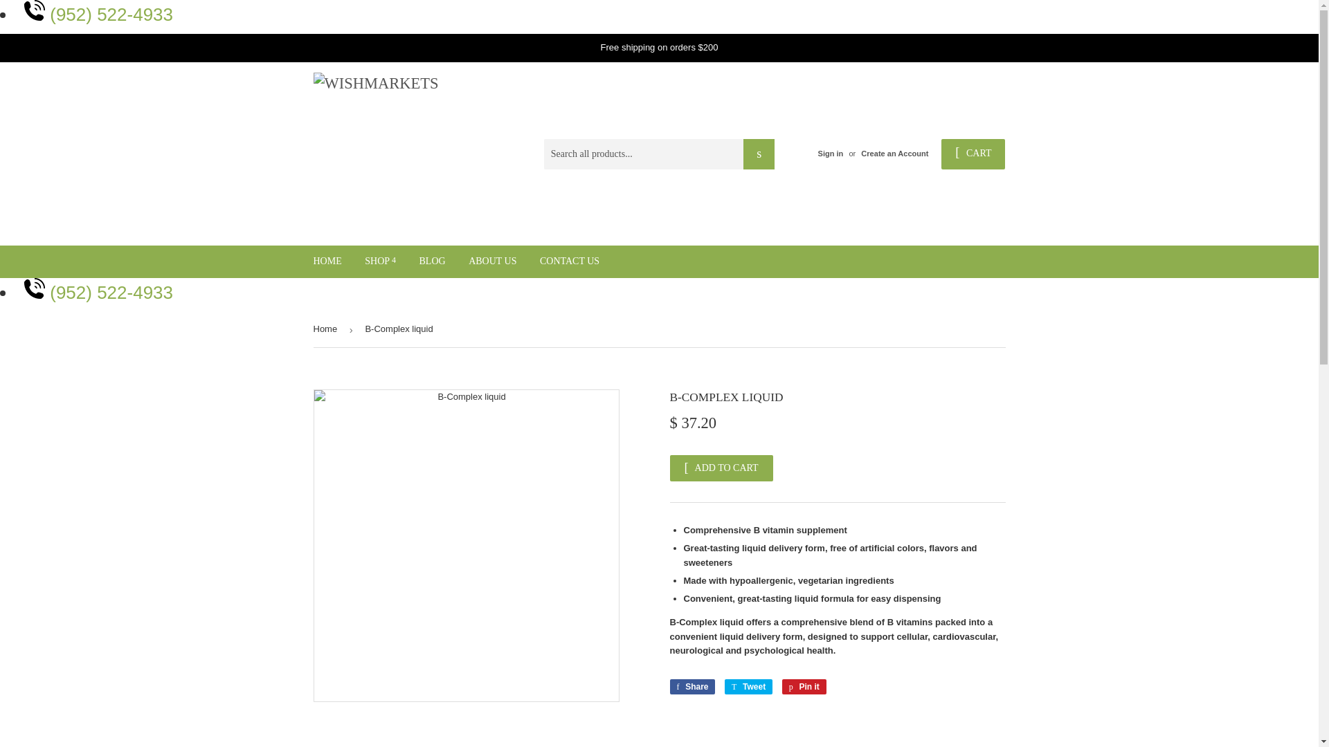 This screenshot has height=747, width=1329. What do you see at coordinates (327, 261) in the screenshot?
I see `HOME` at bounding box center [327, 261].